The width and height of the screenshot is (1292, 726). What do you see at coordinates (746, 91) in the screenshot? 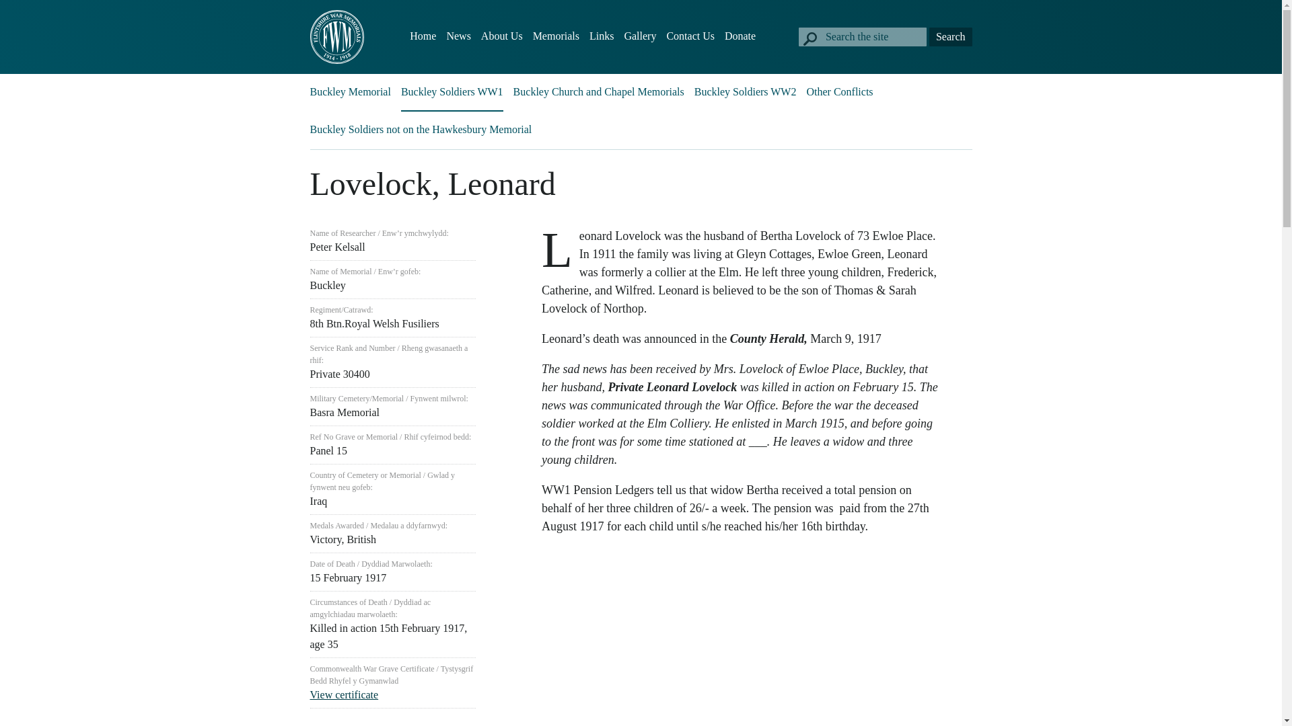
I see `Buckley Soldiers WW2` at bounding box center [746, 91].